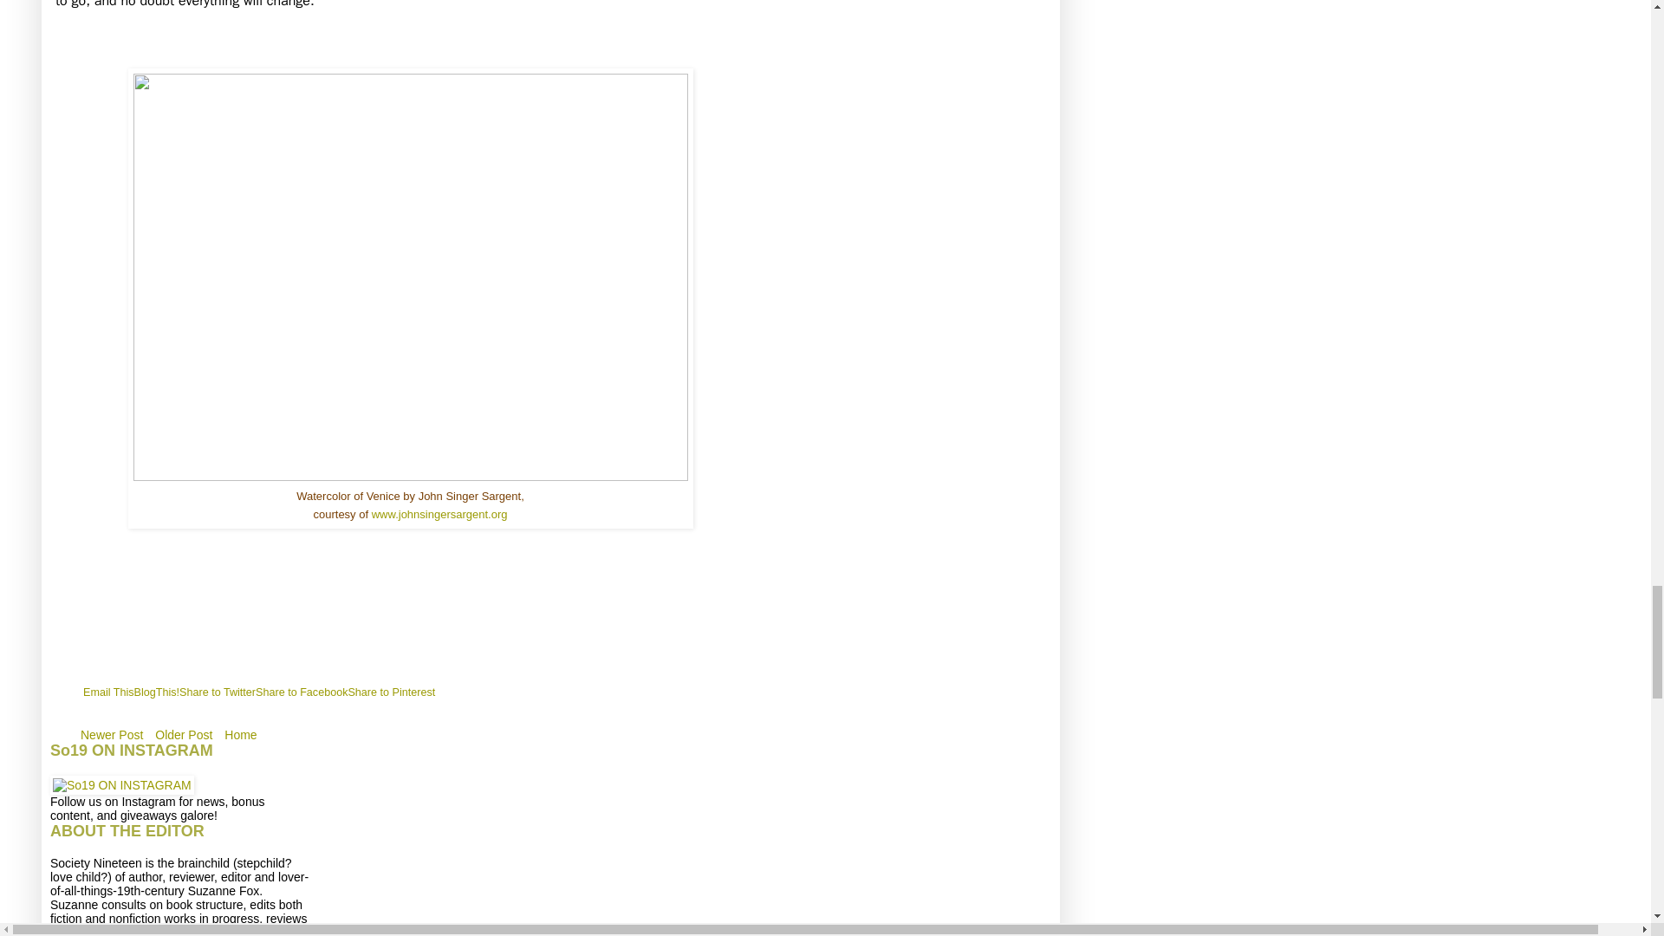 This screenshot has width=1664, height=936. Describe the element at coordinates (218, 692) in the screenshot. I see `Share to Twitter` at that location.